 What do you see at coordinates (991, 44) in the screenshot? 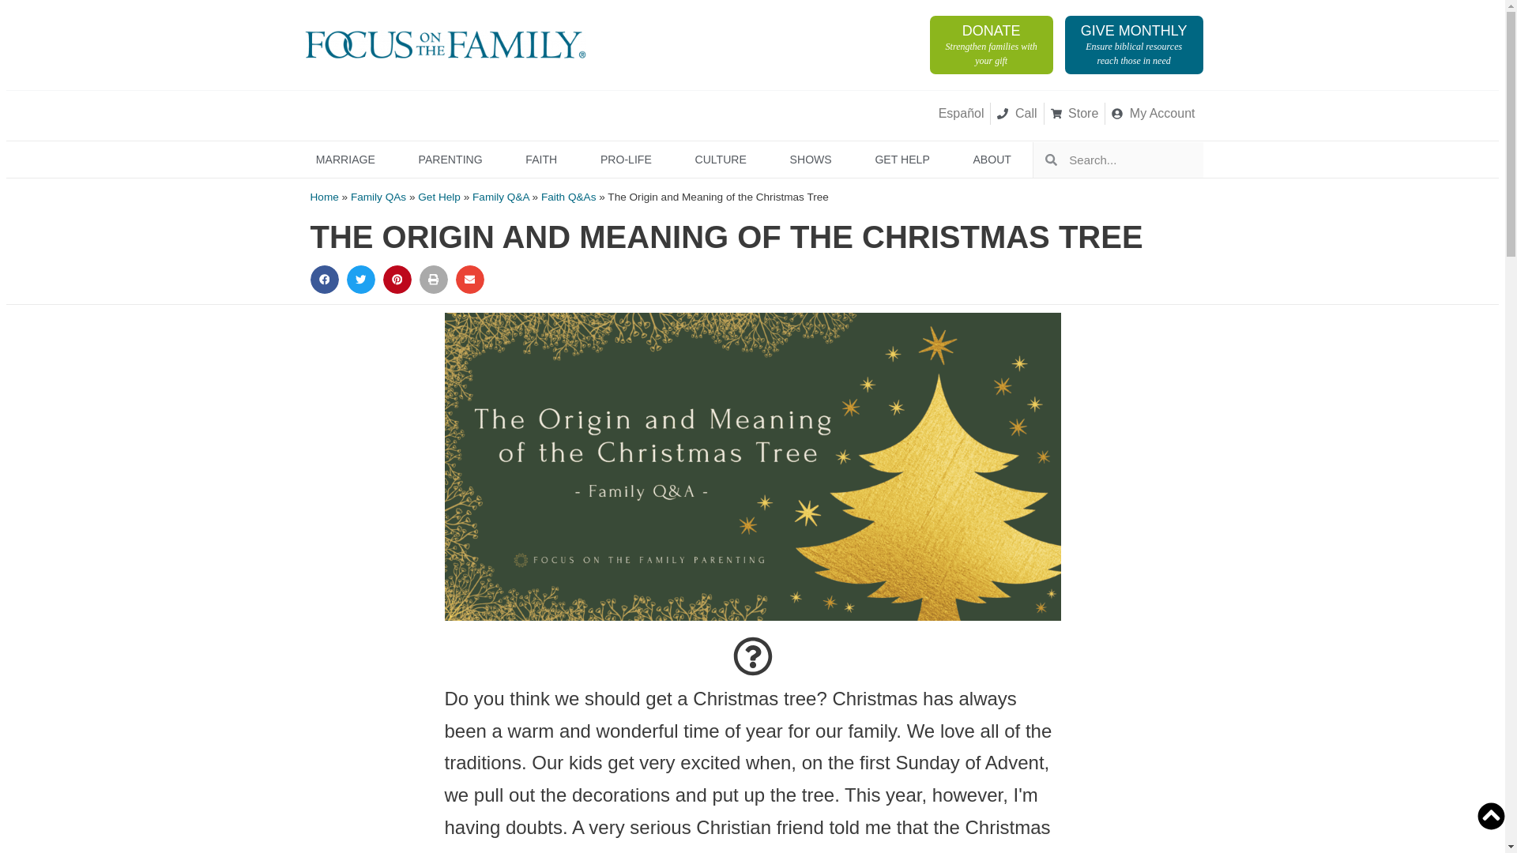
I see `Brio` at bounding box center [991, 44].